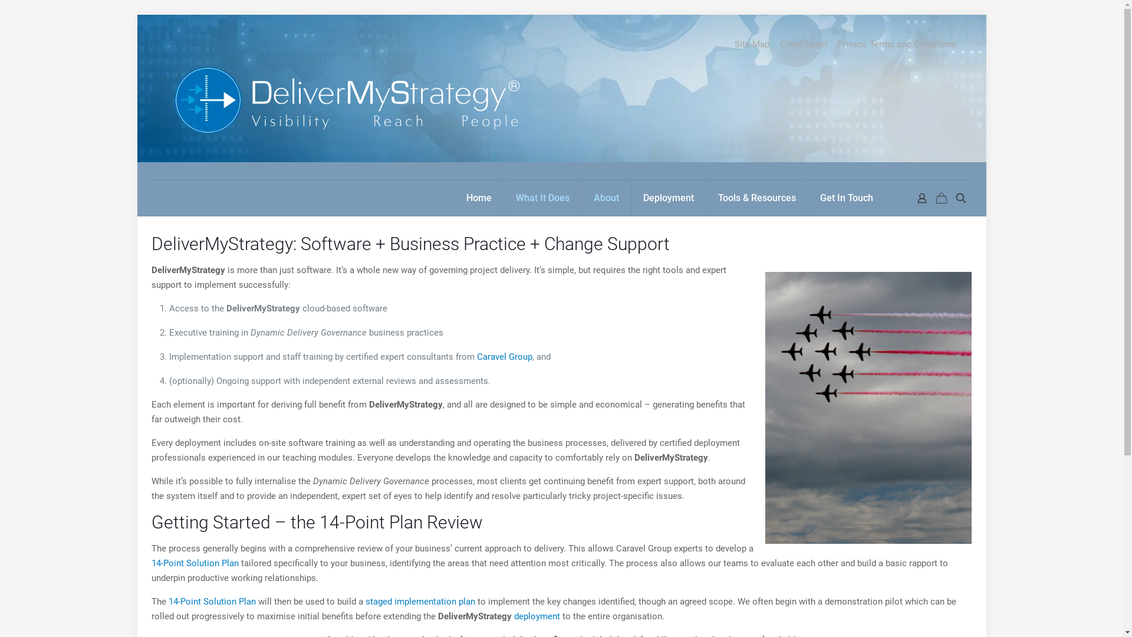  What do you see at coordinates (669, 198) in the screenshot?
I see `Deployment` at bounding box center [669, 198].